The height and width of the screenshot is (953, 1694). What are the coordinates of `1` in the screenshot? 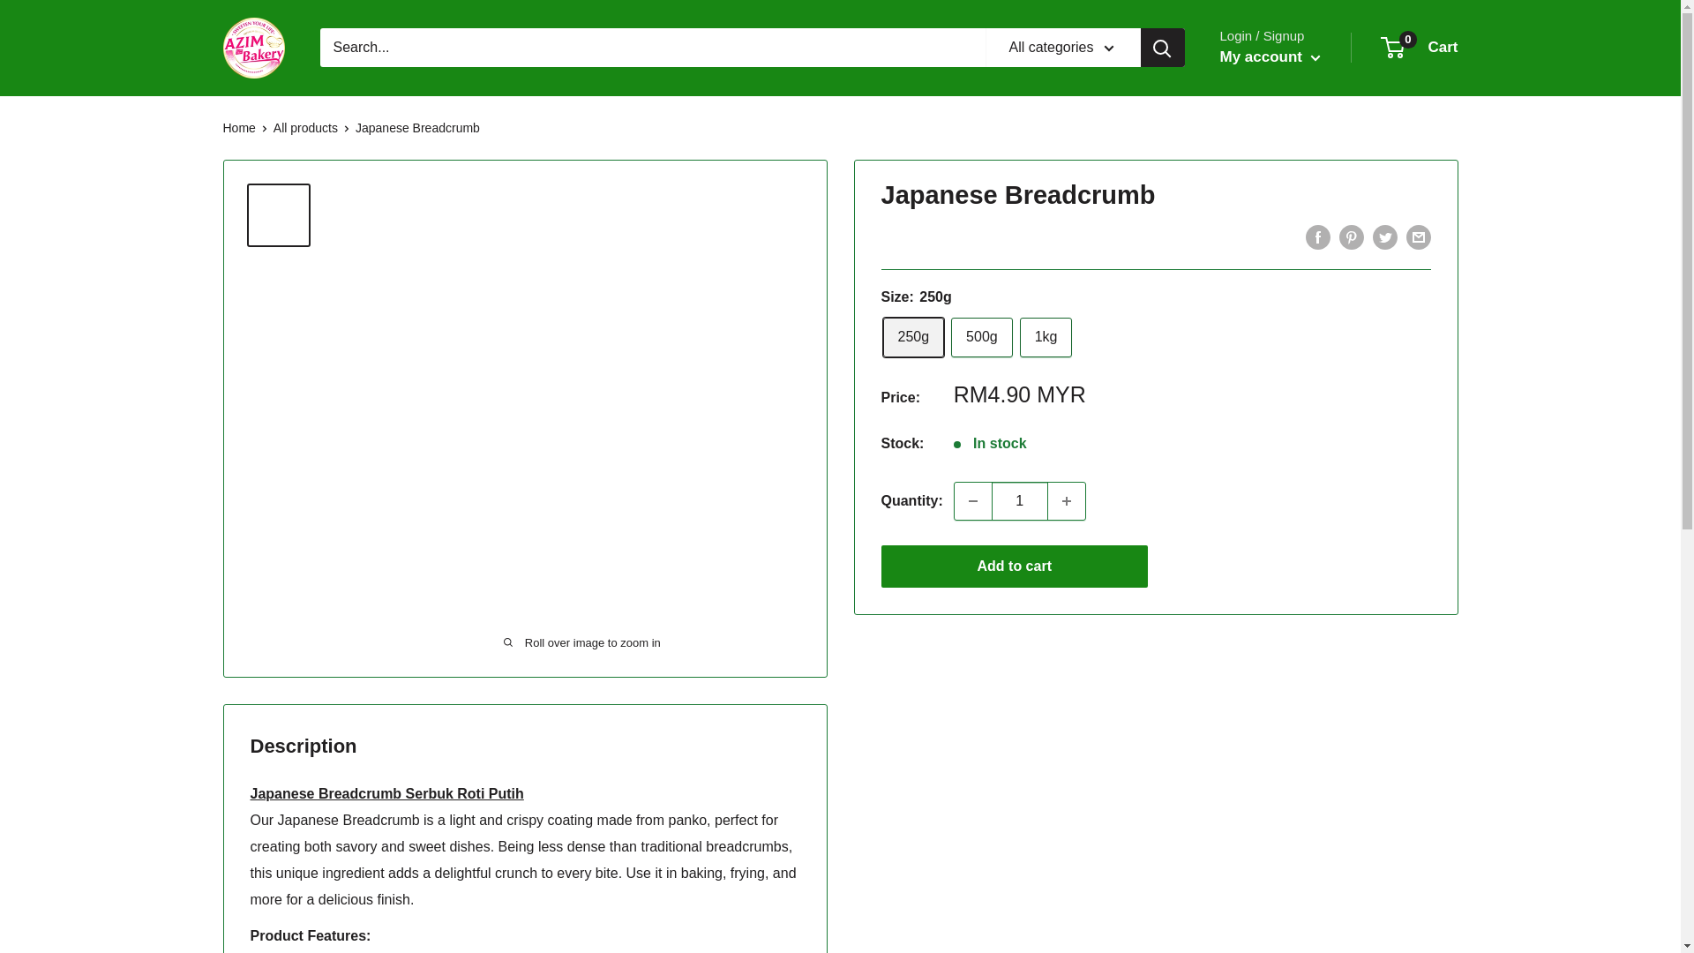 It's located at (1020, 500).